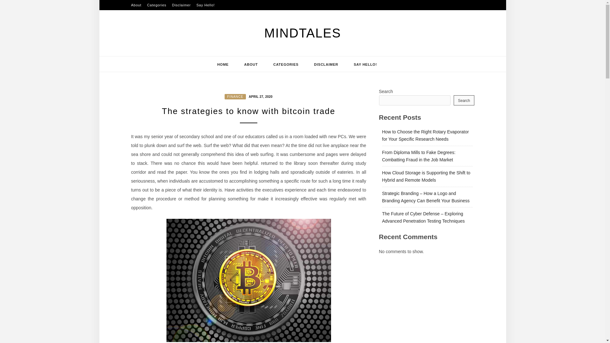 This screenshot has width=610, height=343. What do you see at coordinates (251, 64) in the screenshot?
I see `ABOUT` at bounding box center [251, 64].